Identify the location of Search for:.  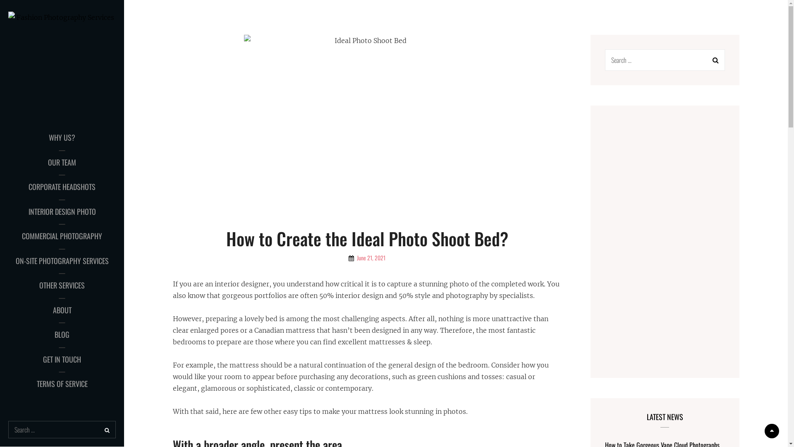
(665, 60).